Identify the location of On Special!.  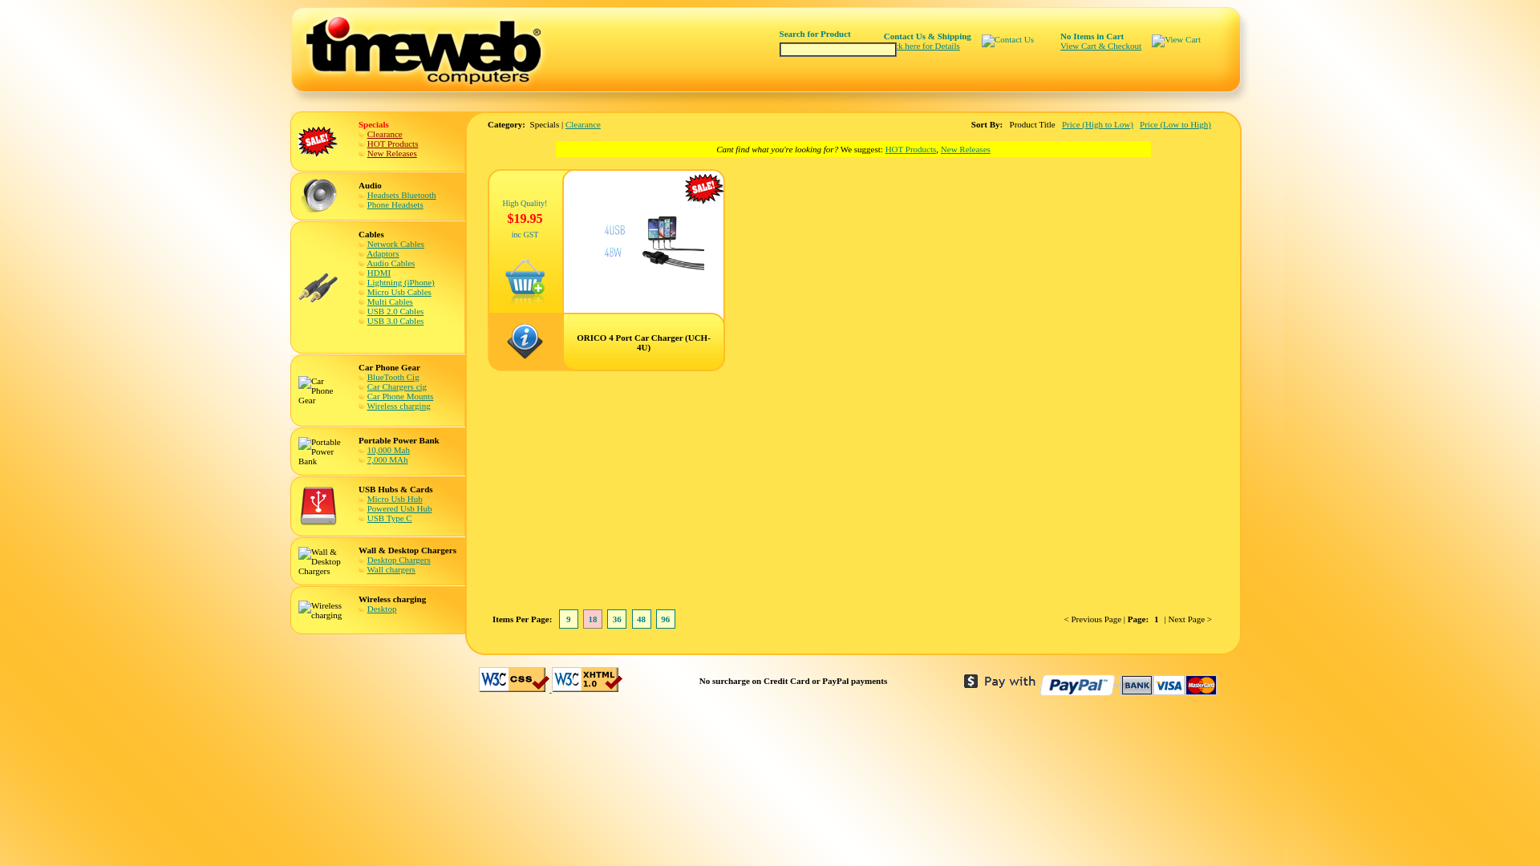
(705, 189).